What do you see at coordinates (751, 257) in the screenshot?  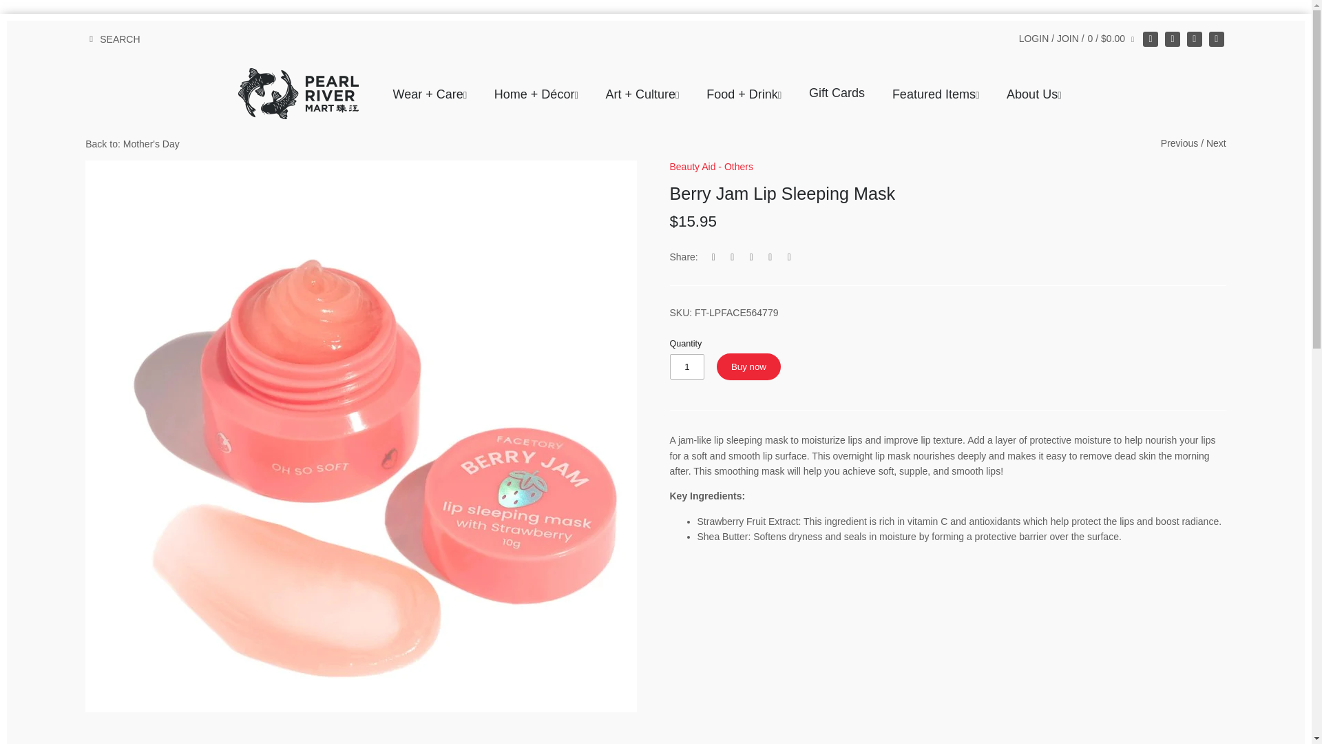 I see `Pin the main image` at bounding box center [751, 257].